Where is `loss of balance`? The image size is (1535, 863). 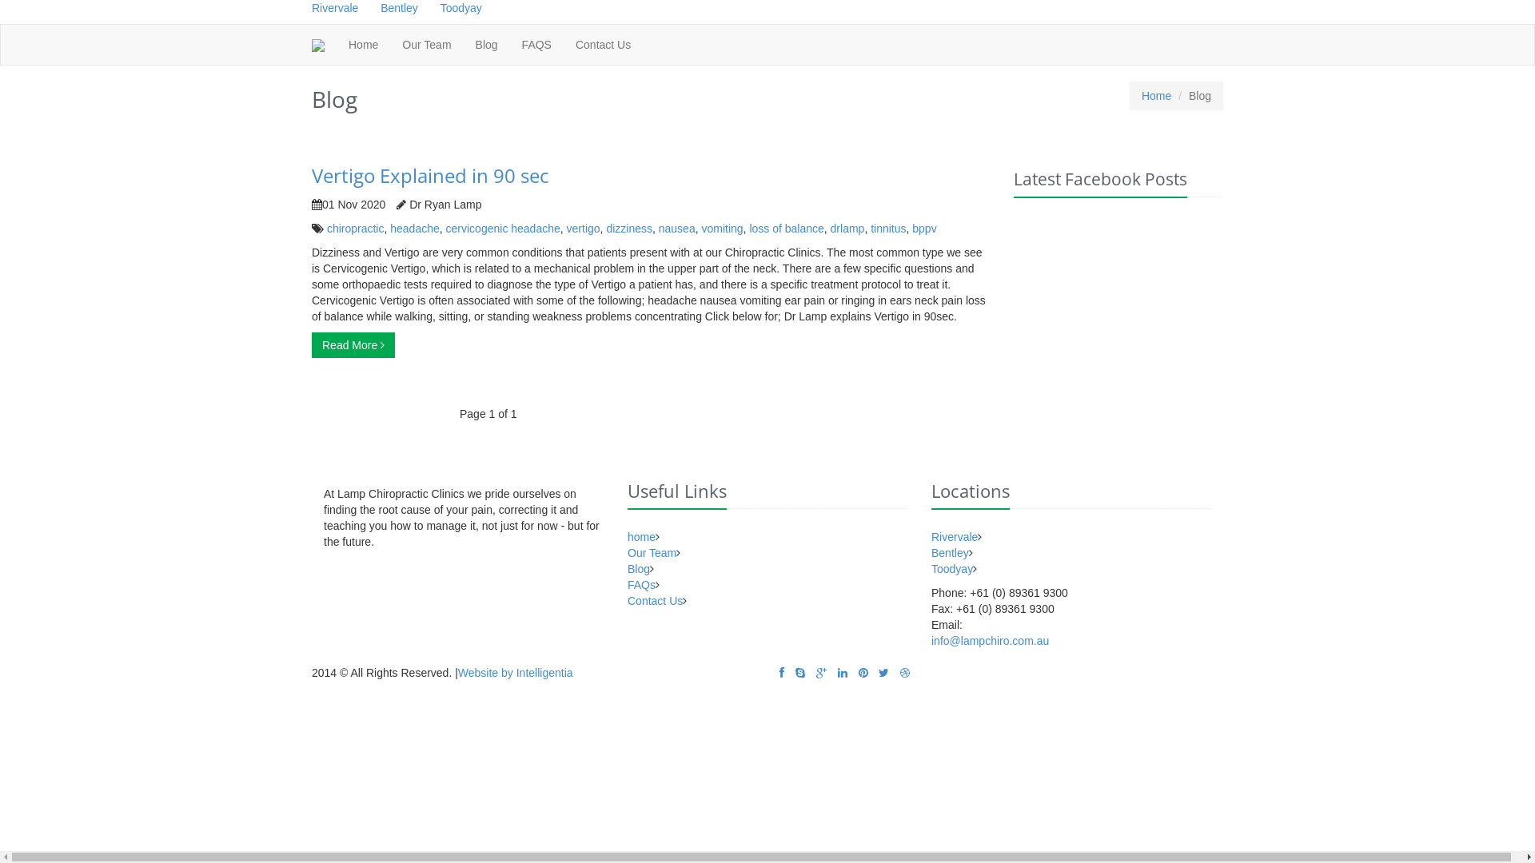
loss of balance is located at coordinates (787, 229).